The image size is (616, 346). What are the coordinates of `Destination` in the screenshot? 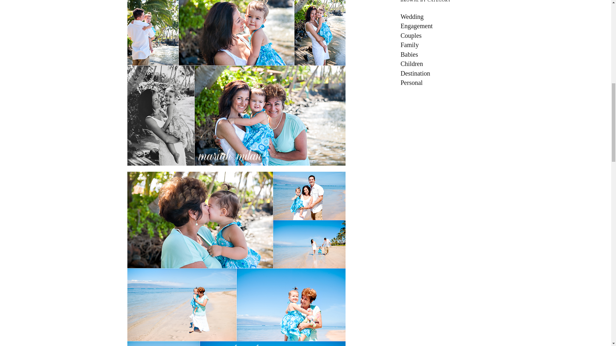 It's located at (442, 73).